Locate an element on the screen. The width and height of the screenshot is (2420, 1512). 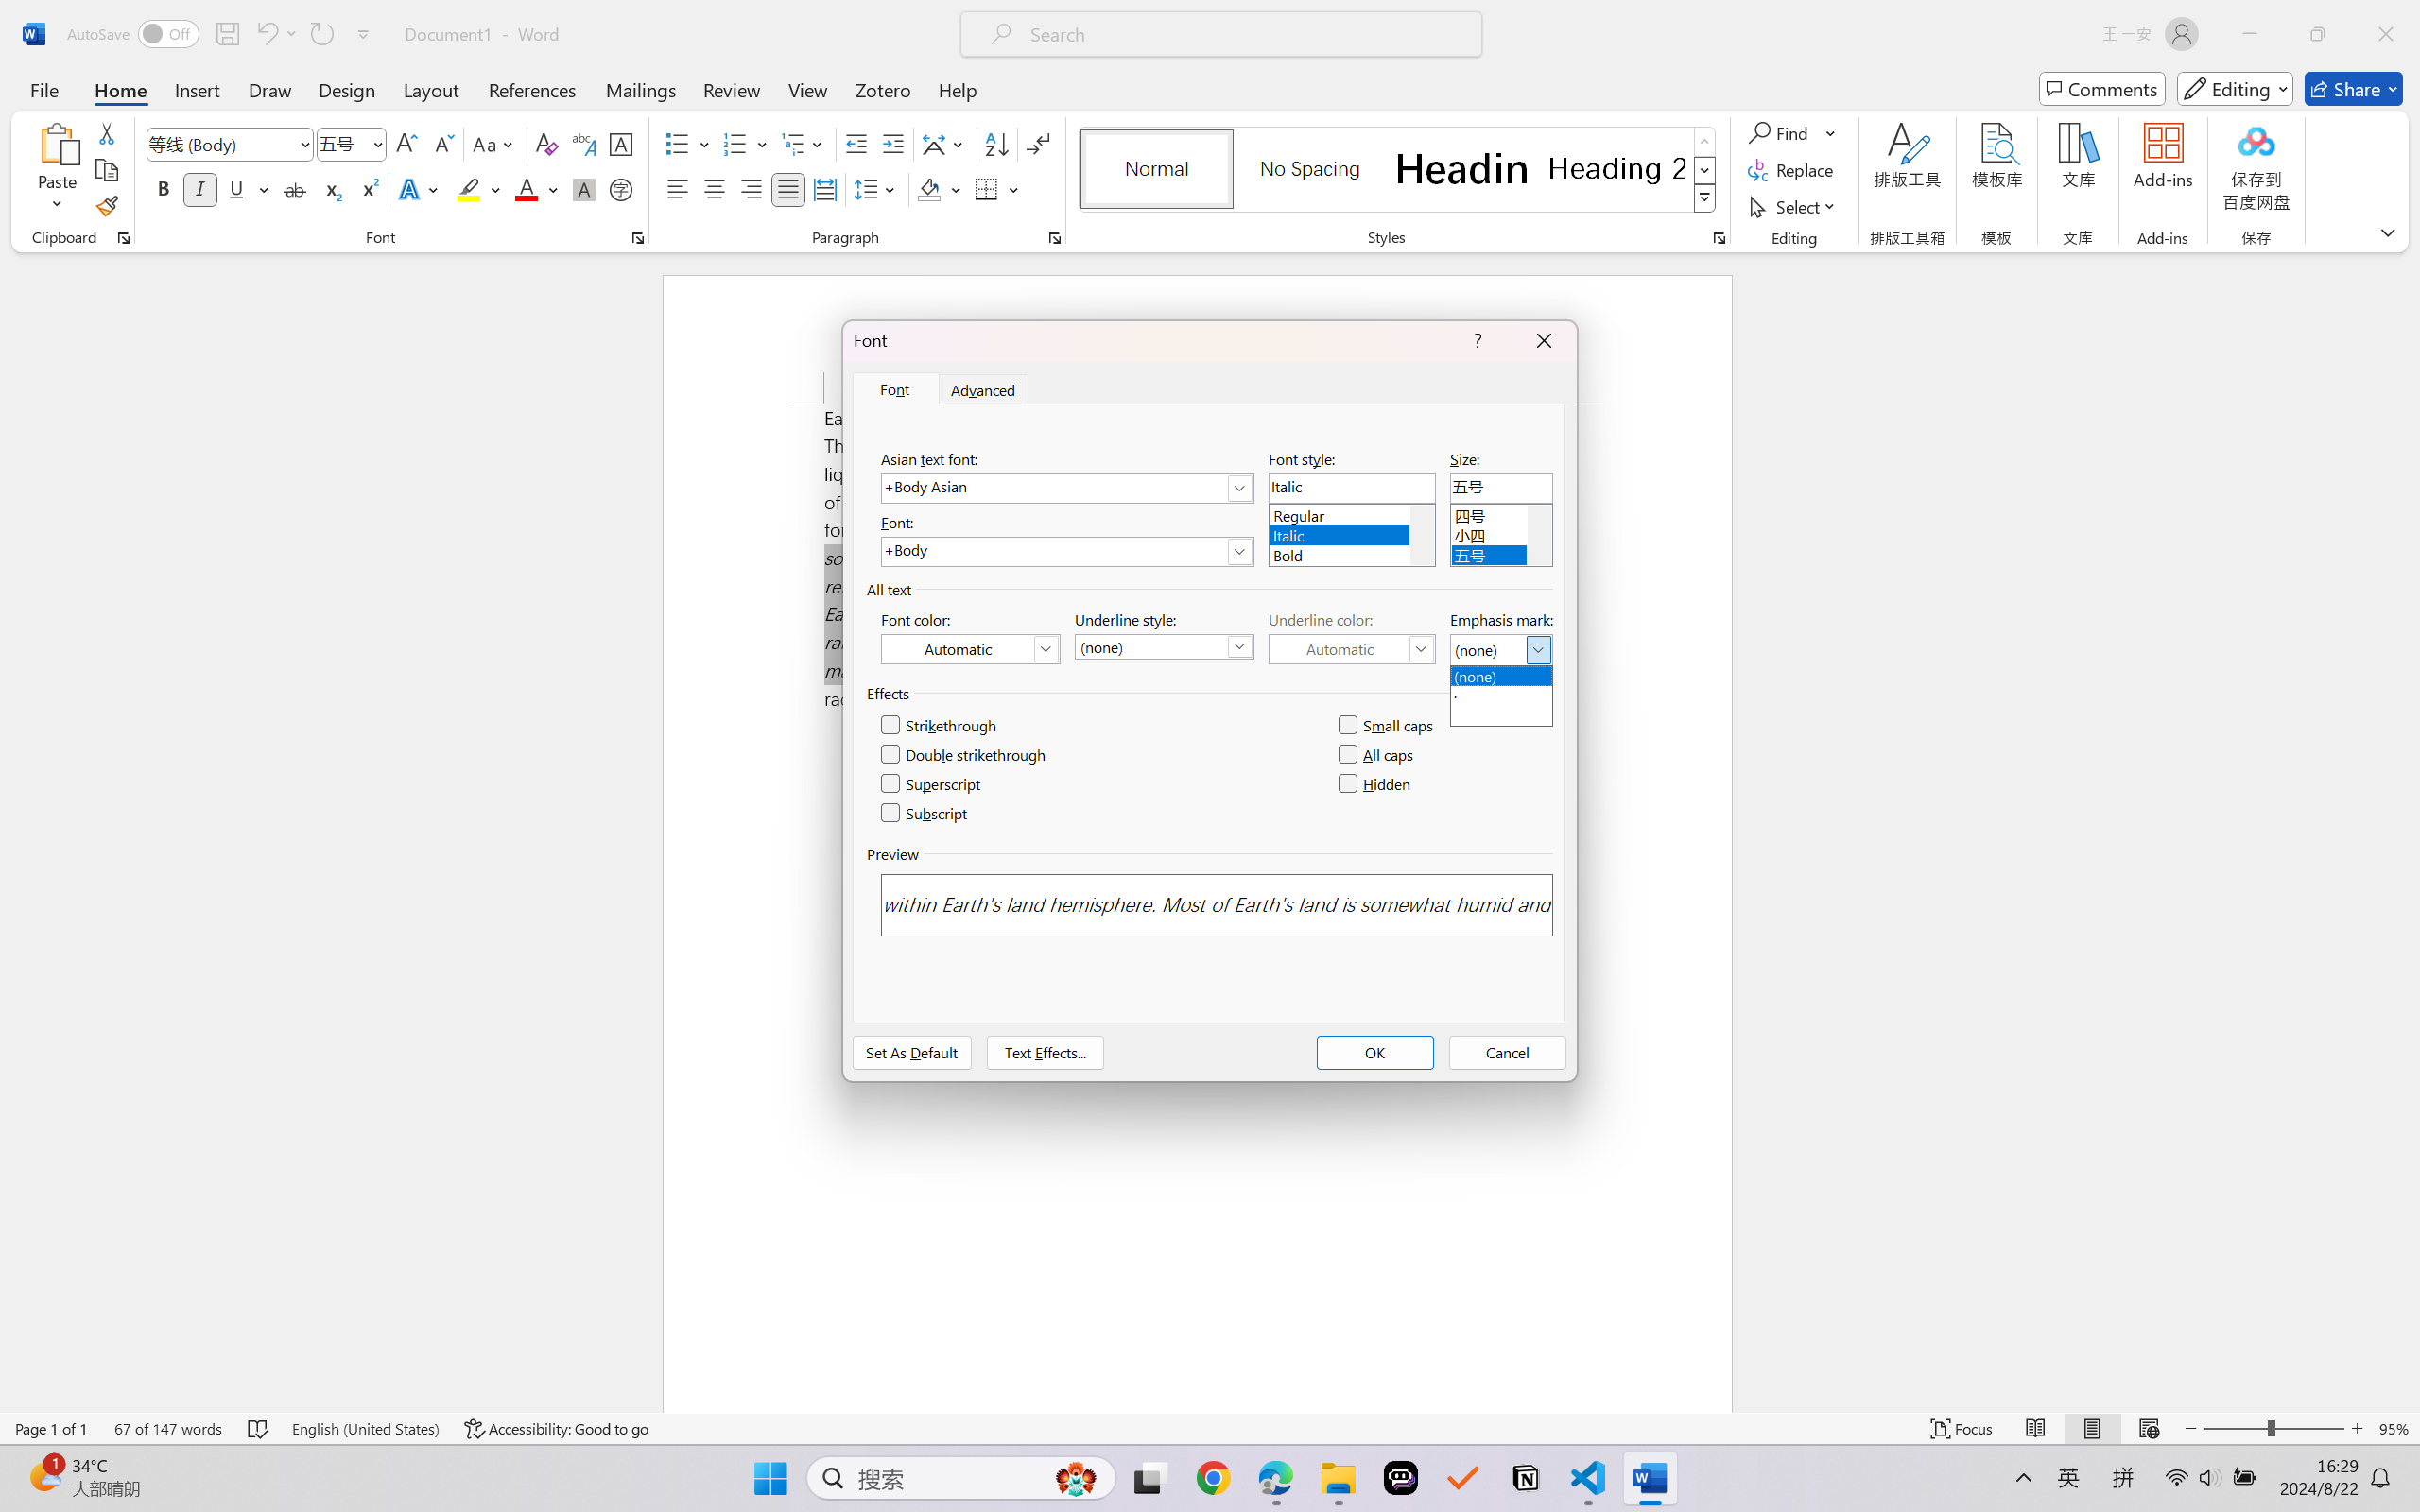
Undo Italic is located at coordinates (276, 34).